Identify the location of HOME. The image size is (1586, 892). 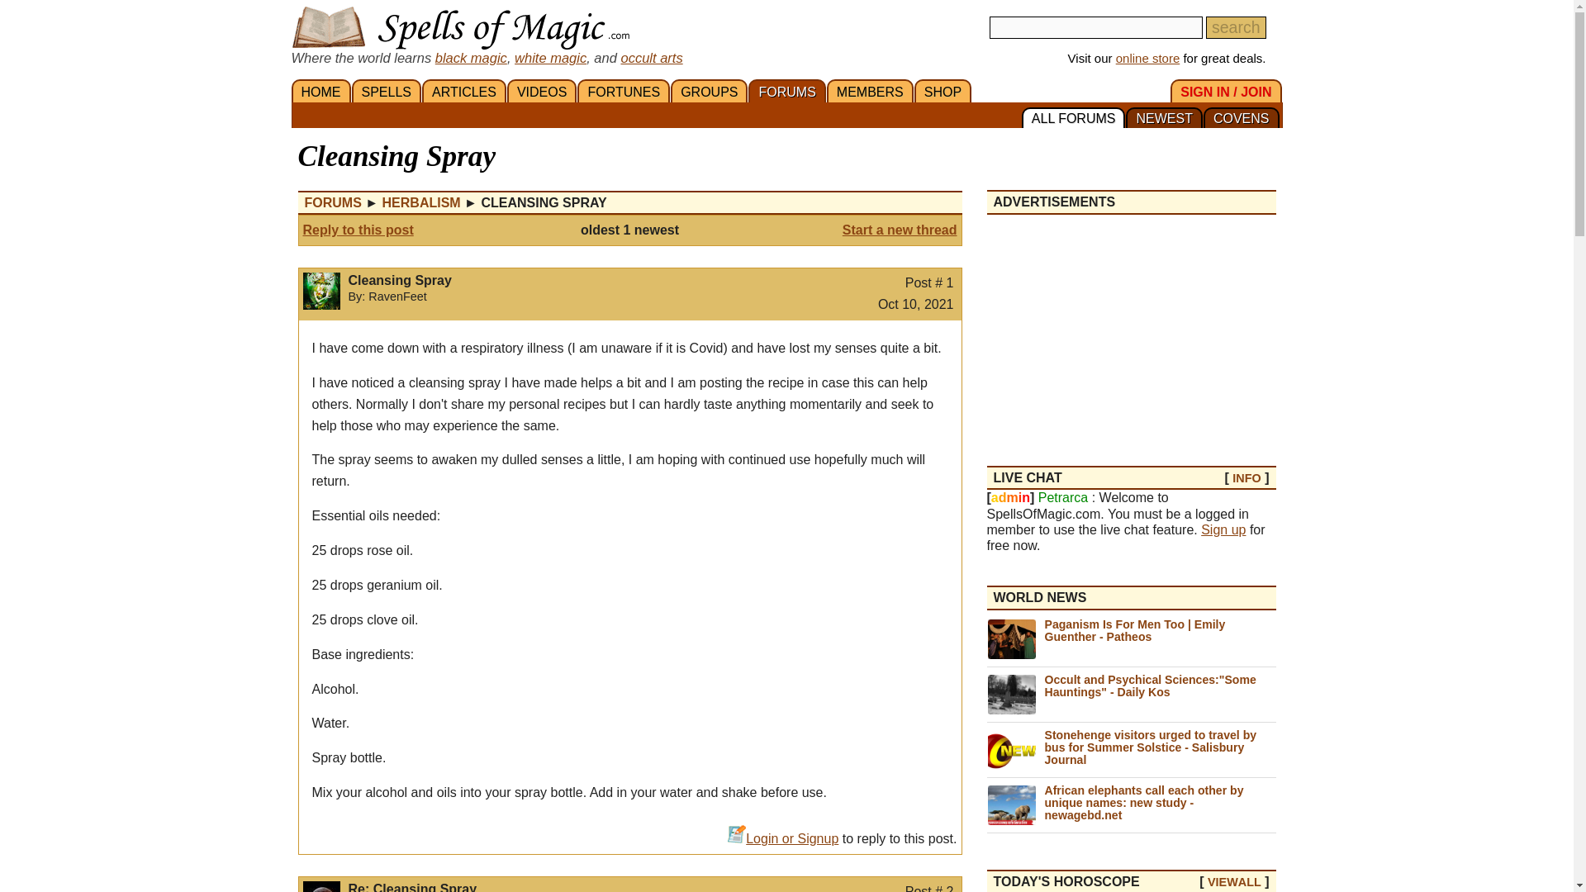
(321, 91).